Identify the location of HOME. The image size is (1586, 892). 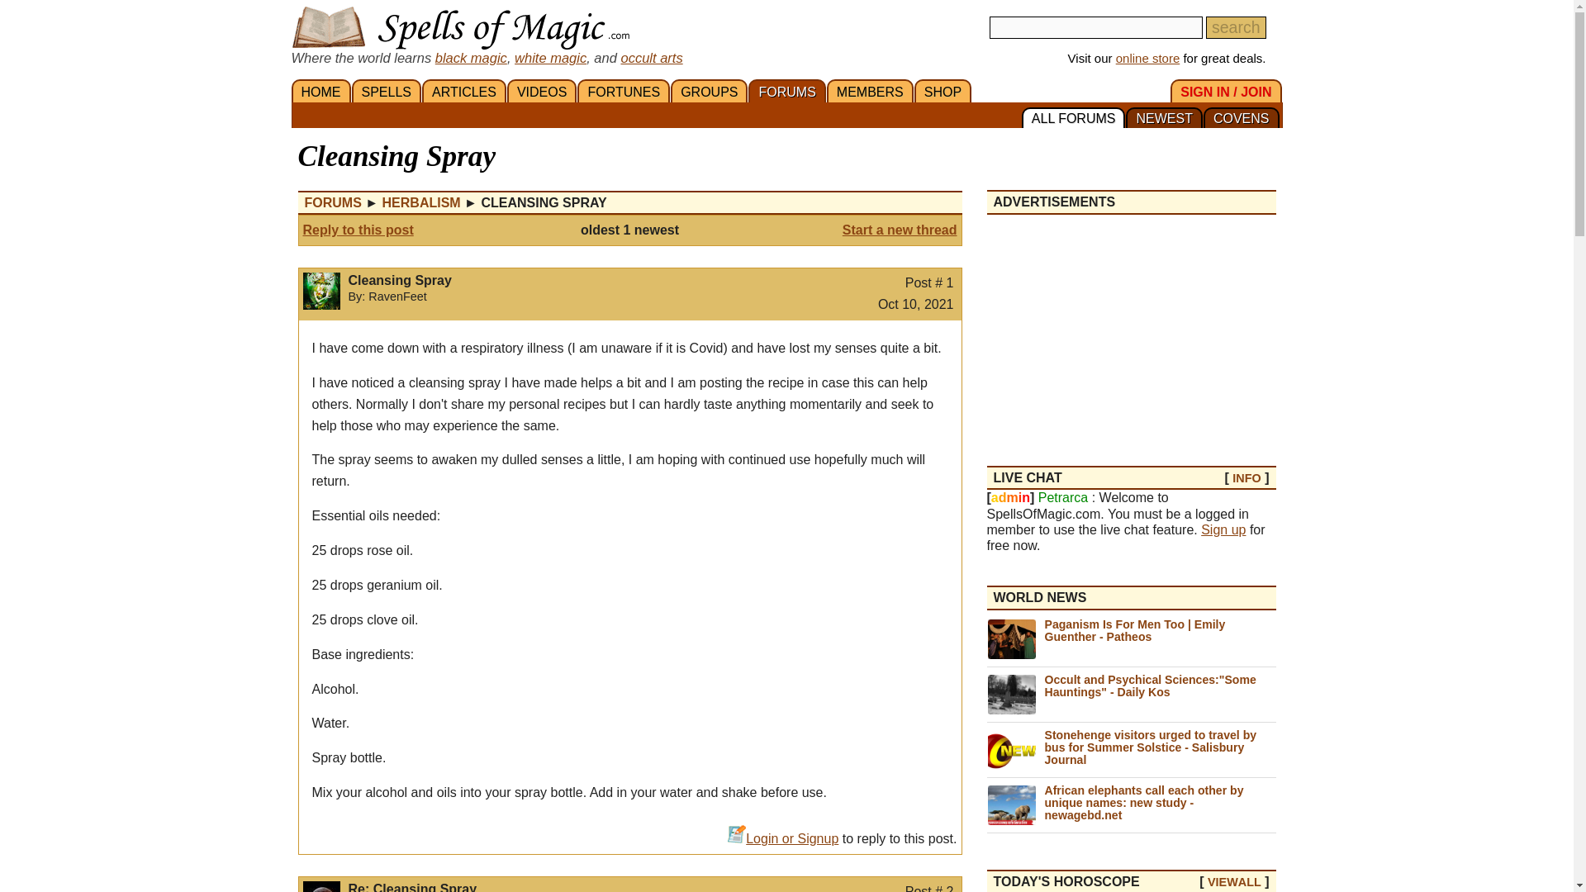
(321, 91).